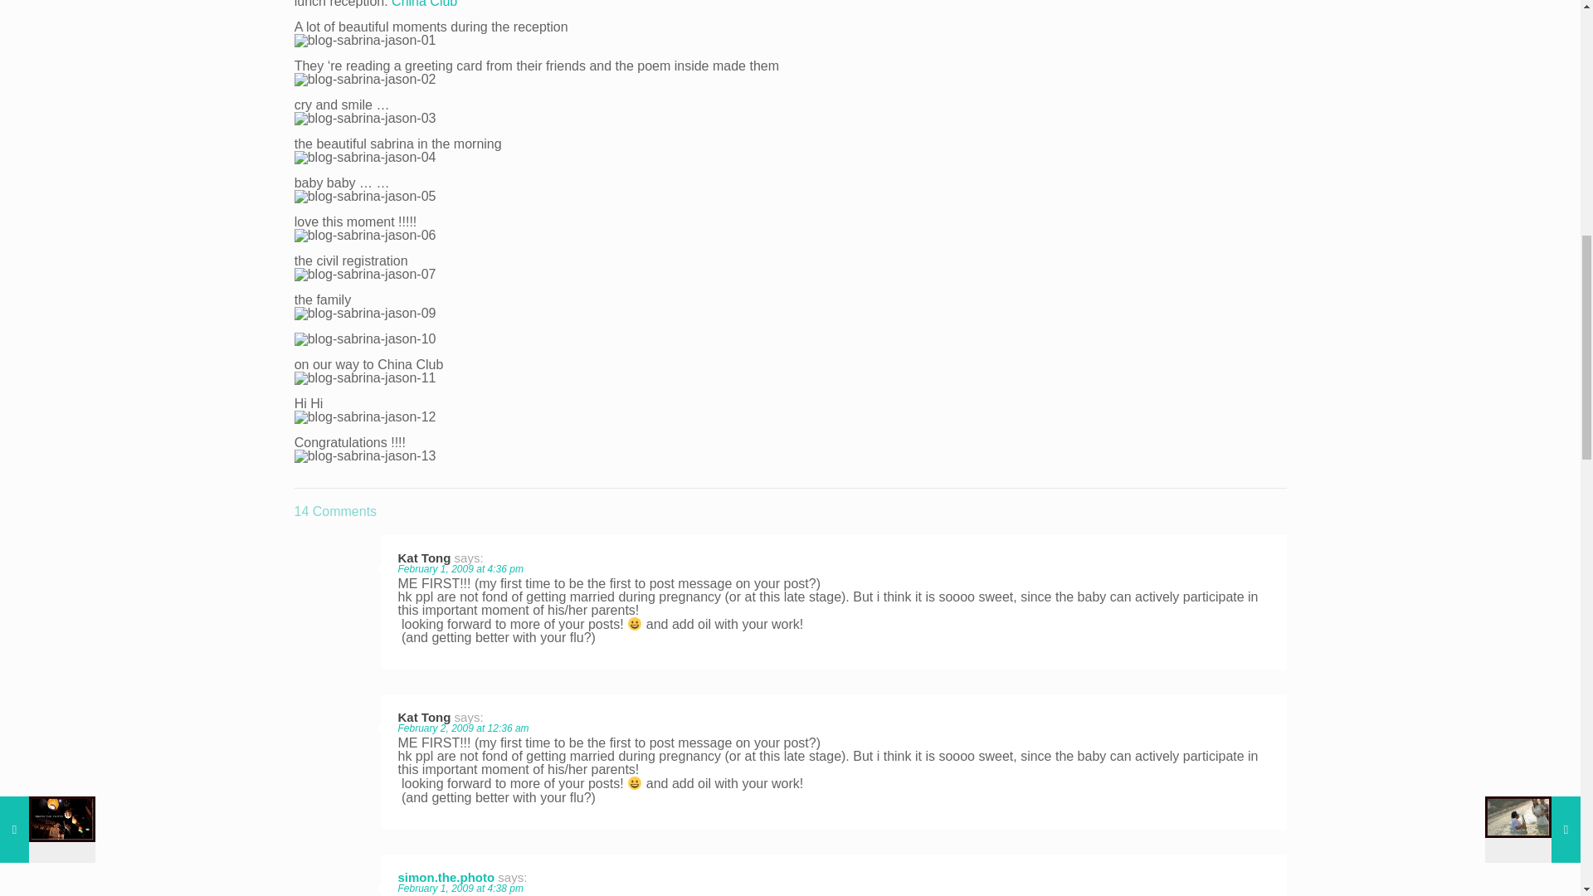  I want to click on wedding of sabrina and jason 13, so click(365, 274).